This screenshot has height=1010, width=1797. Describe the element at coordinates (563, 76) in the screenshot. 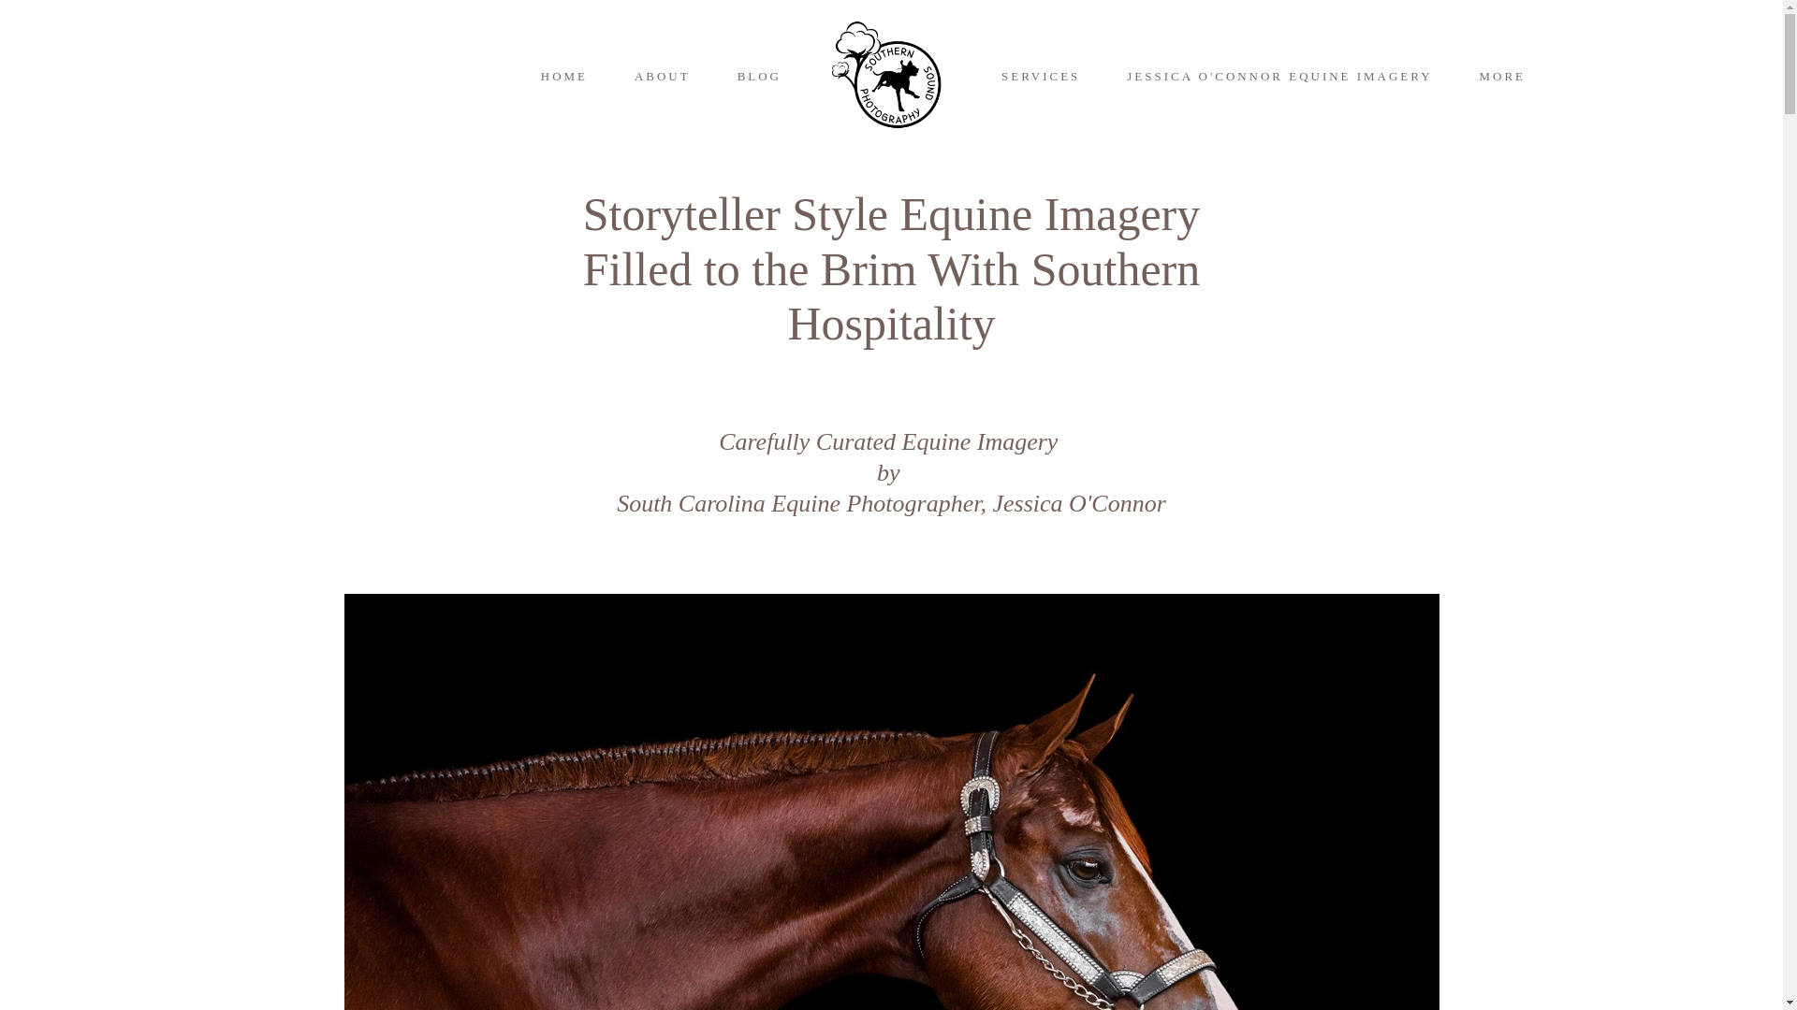

I see `HOME` at that location.